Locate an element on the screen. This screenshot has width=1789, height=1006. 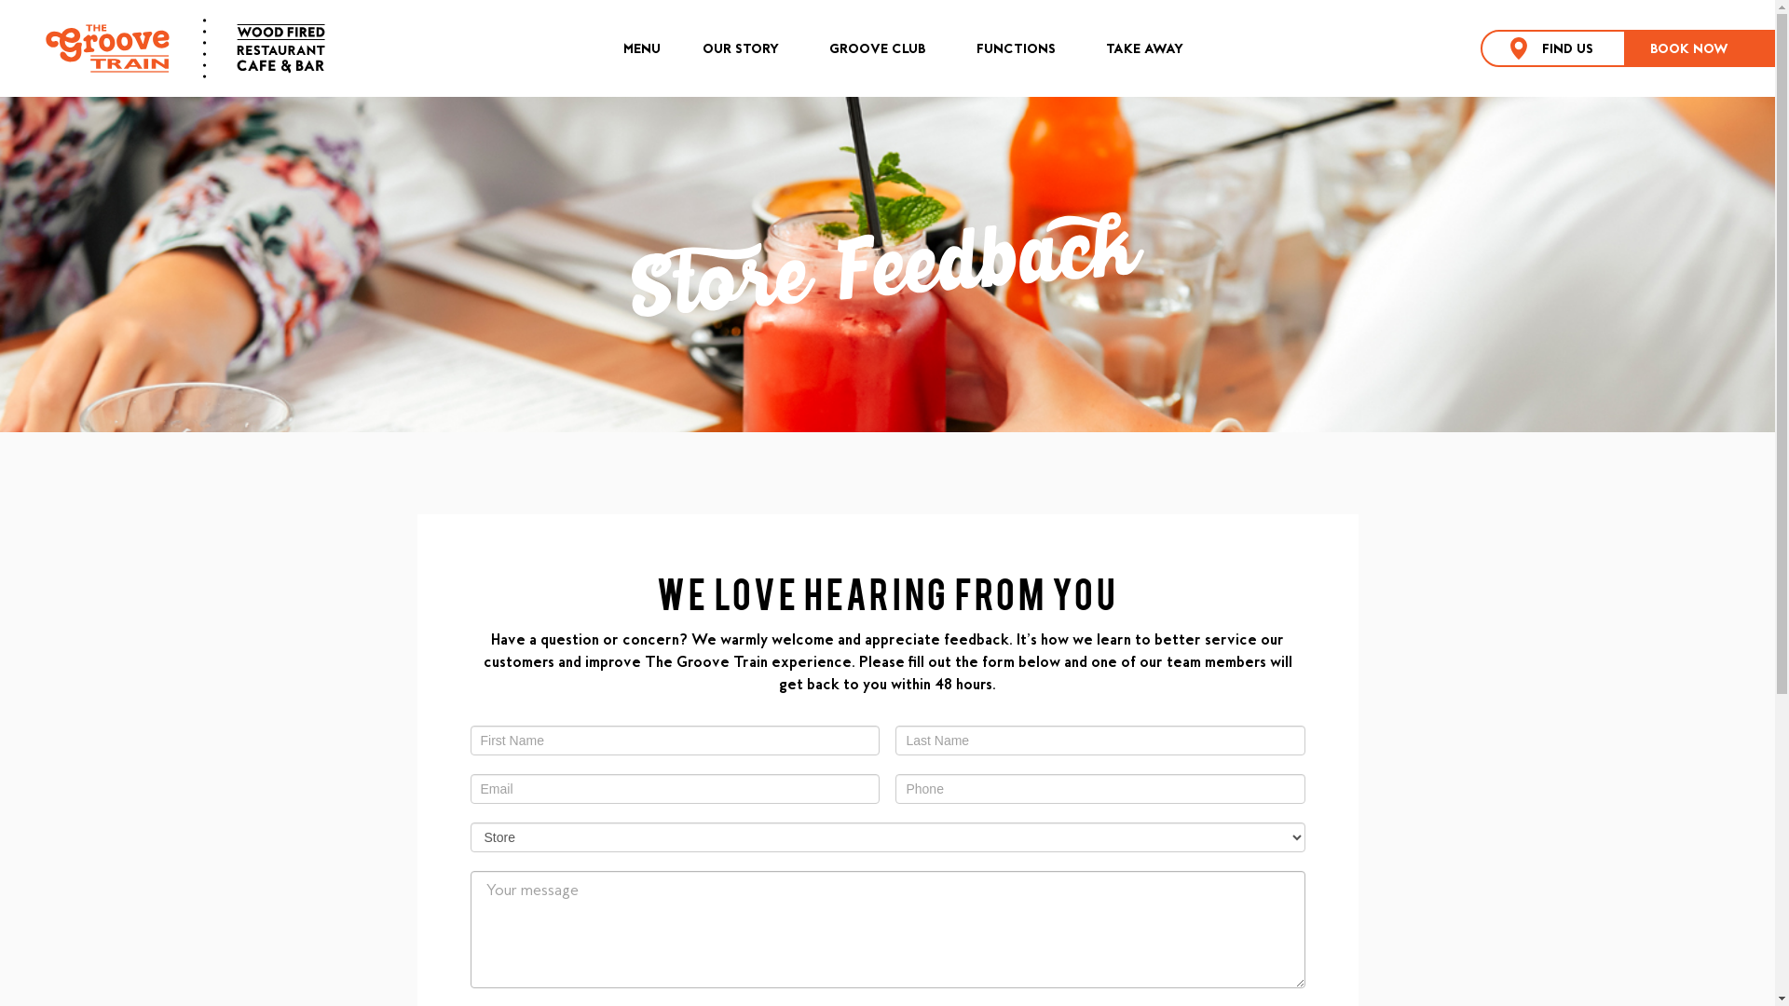
GROOVE CLUB is located at coordinates (878, 48).